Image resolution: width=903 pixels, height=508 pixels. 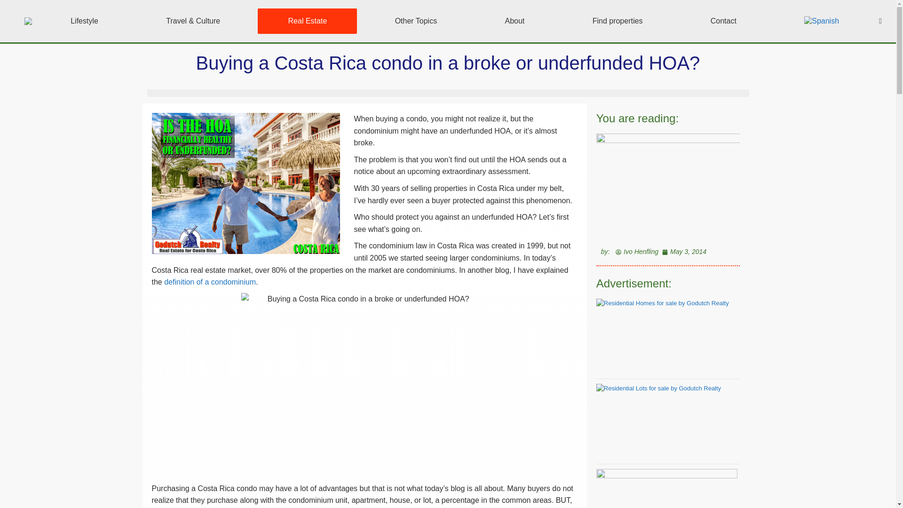 I want to click on Lifestyle, so click(x=84, y=21).